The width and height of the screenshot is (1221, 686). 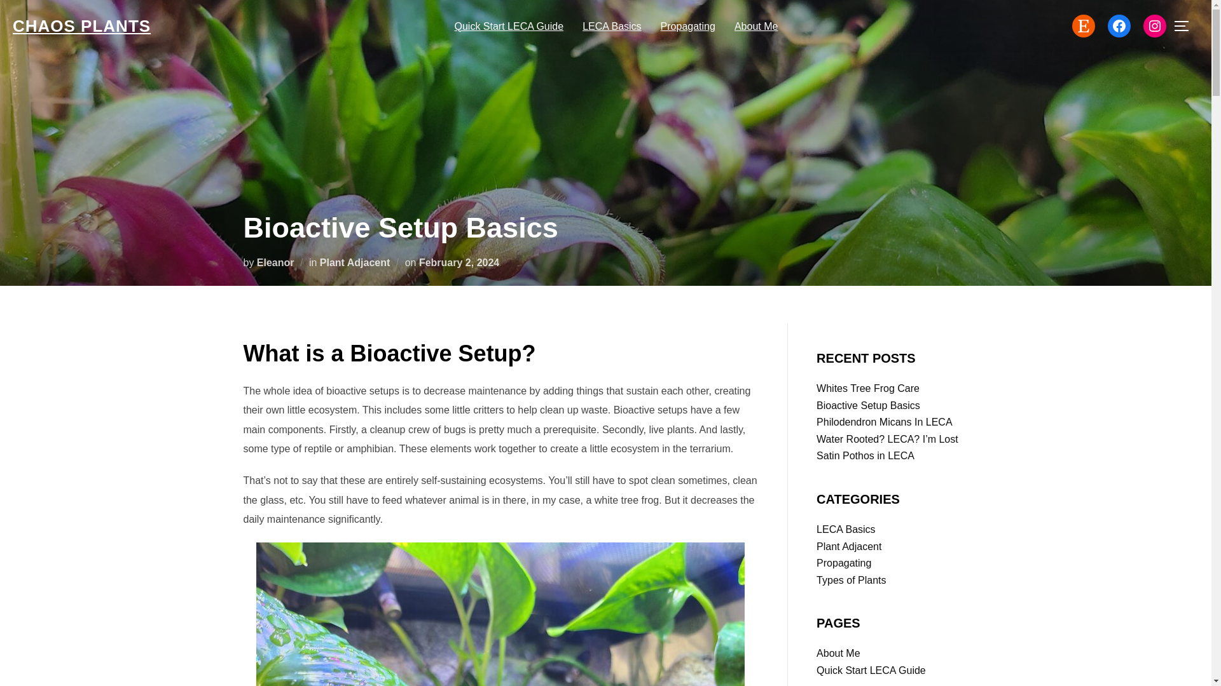 What do you see at coordinates (884, 422) in the screenshot?
I see `Philodendron Micans In LECA` at bounding box center [884, 422].